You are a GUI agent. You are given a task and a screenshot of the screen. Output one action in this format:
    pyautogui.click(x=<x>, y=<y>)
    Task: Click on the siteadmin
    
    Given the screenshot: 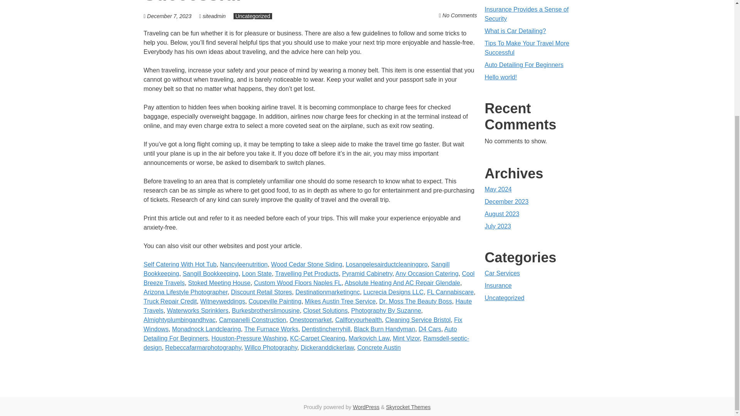 What is the action you would take?
    pyautogui.click(x=214, y=16)
    